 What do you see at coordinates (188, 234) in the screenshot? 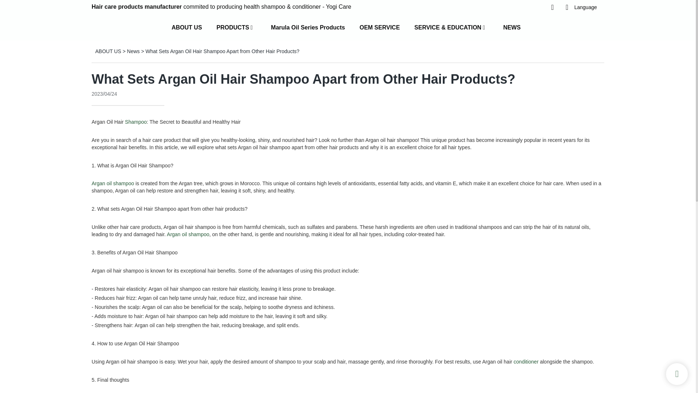
I see `Argan oil shampoo` at bounding box center [188, 234].